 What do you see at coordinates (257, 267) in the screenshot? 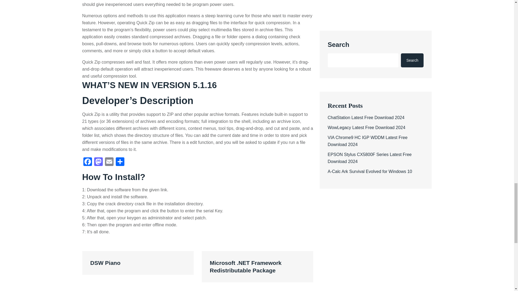
I see `Microsoft .NET Framework Redistributable Package` at bounding box center [257, 267].